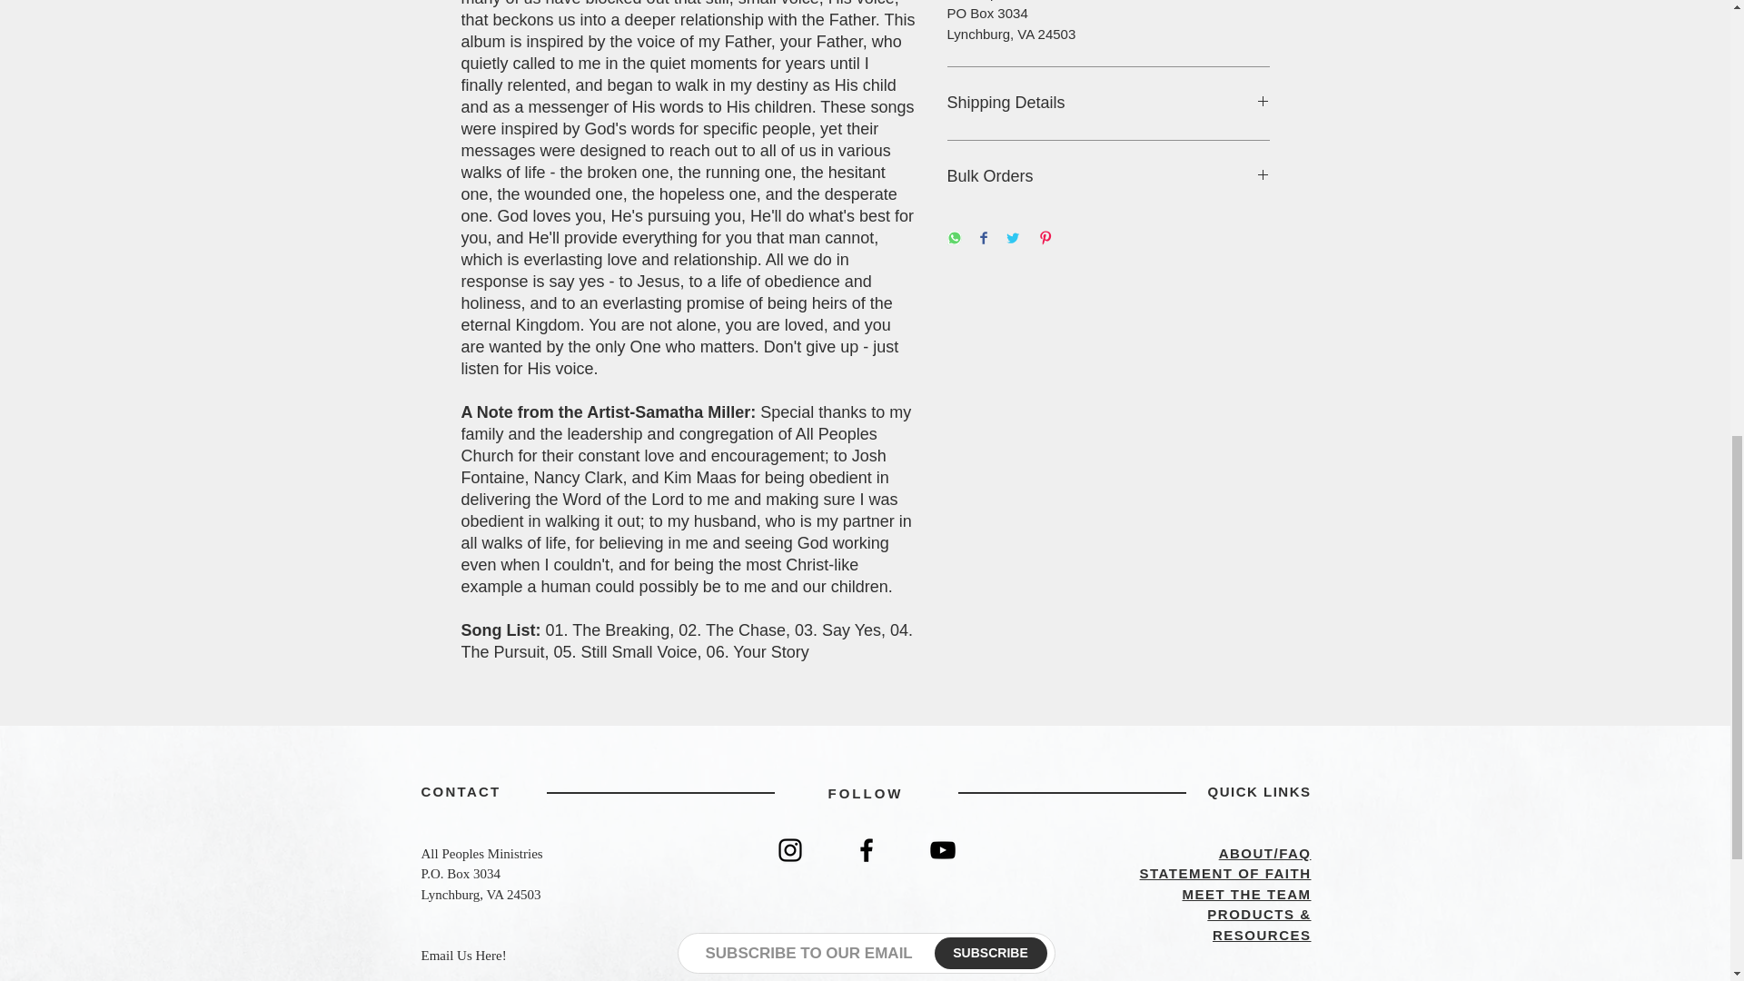 The height and width of the screenshot is (981, 1744). What do you see at coordinates (1108, 176) in the screenshot?
I see `Bulk Orders` at bounding box center [1108, 176].